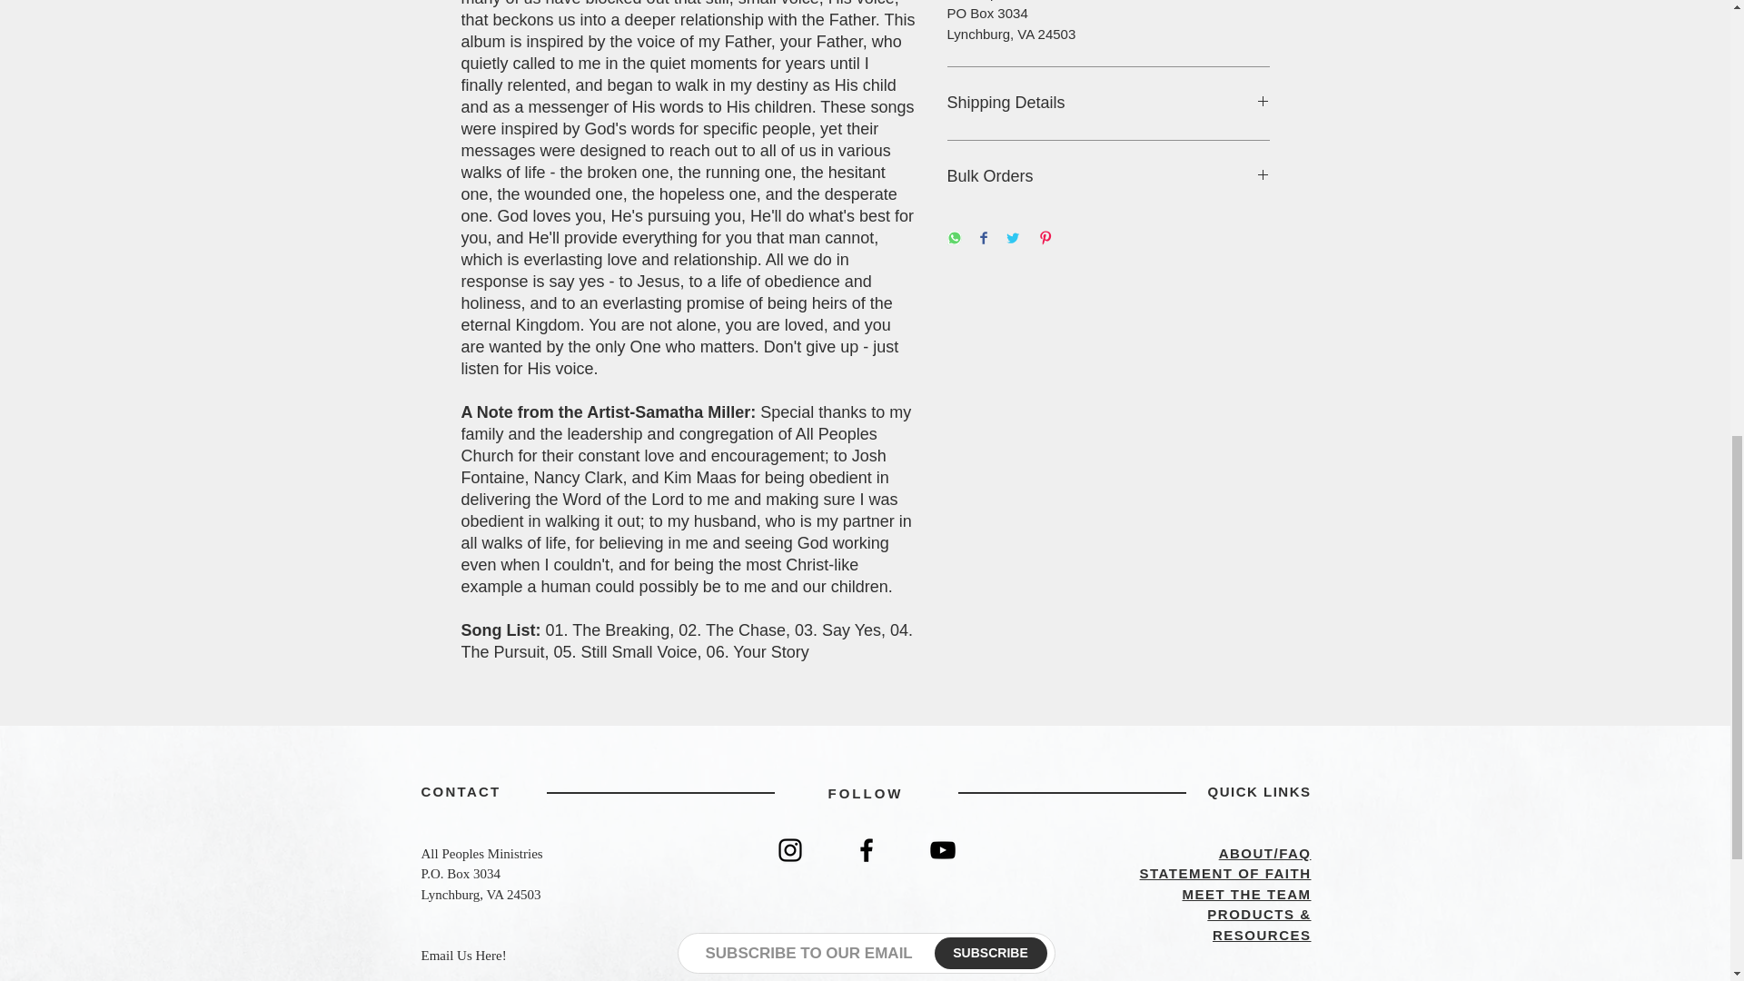 The height and width of the screenshot is (981, 1744). What do you see at coordinates (1108, 176) in the screenshot?
I see `Bulk Orders` at bounding box center [1108, 176].